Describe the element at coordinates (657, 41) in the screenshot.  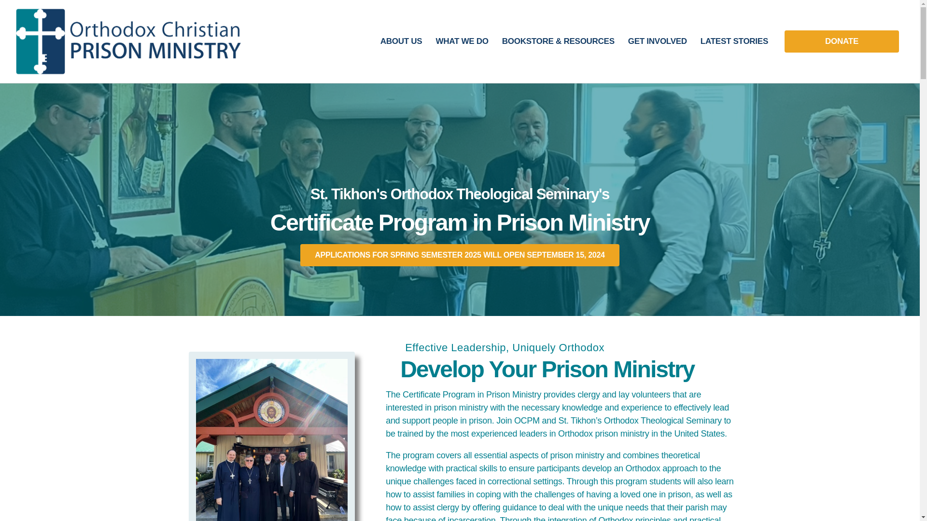
I see `GET INVOLVED` at that location.